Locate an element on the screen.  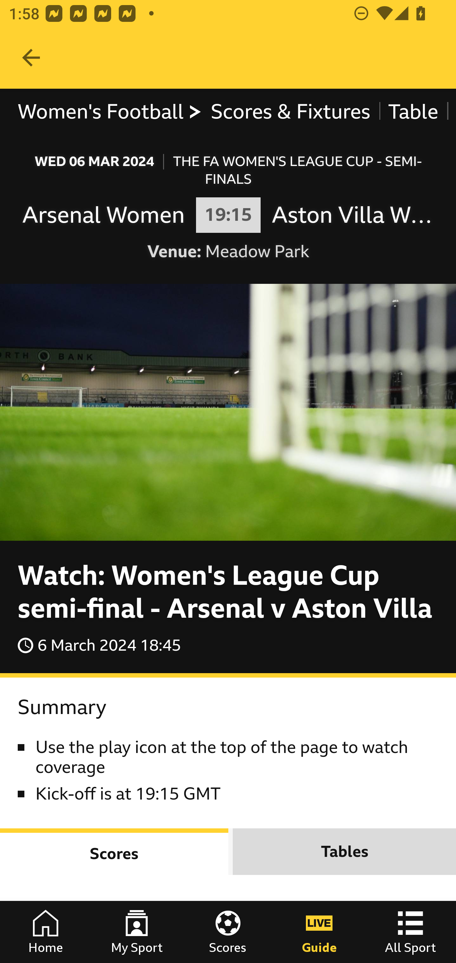
Scores & Fixtures is located at coordinates (291, 112).